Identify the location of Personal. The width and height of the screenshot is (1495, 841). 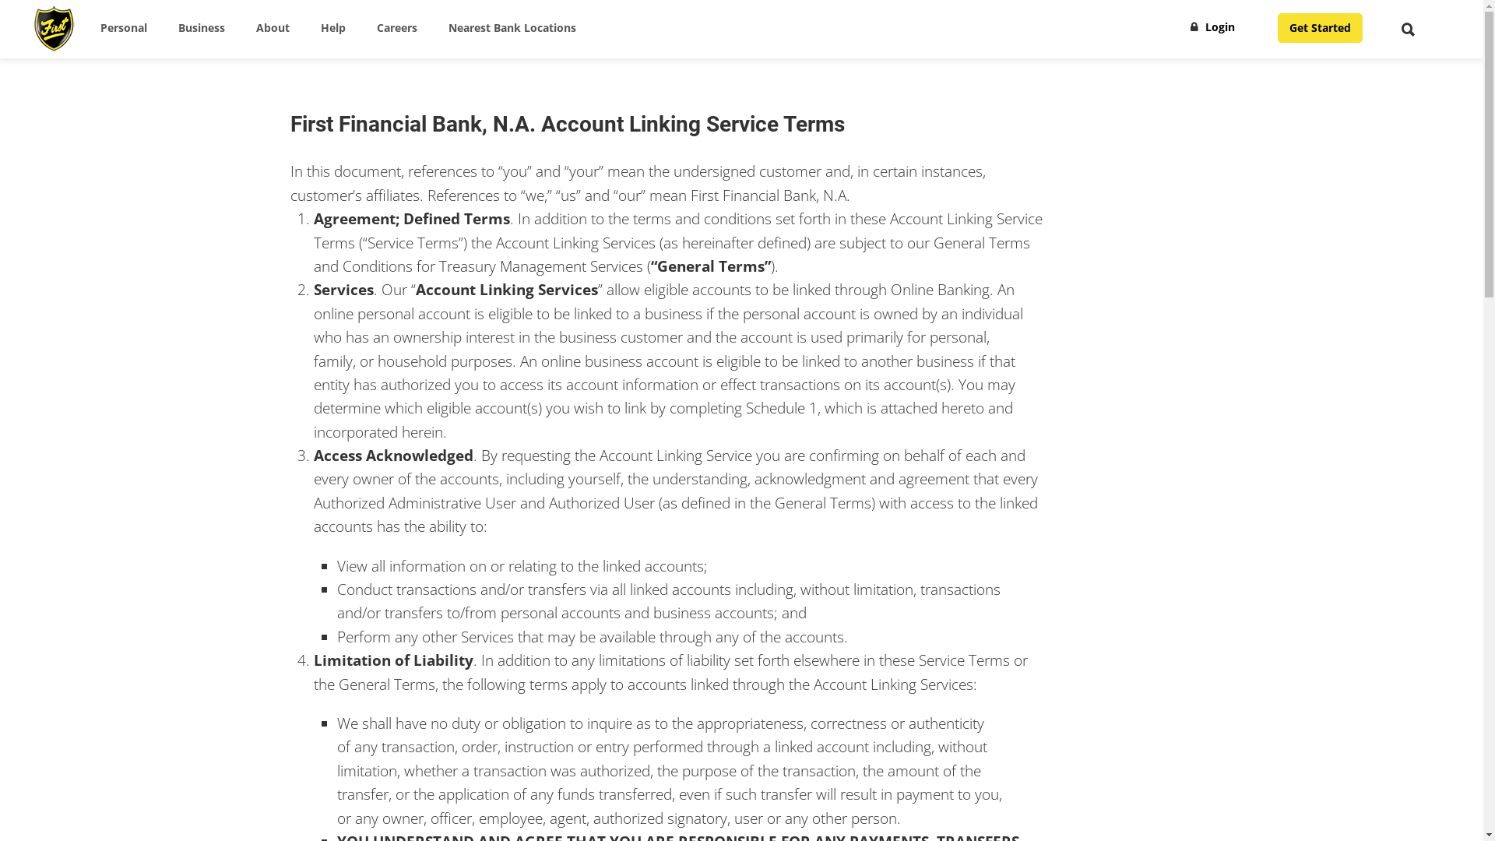
(124, 28).